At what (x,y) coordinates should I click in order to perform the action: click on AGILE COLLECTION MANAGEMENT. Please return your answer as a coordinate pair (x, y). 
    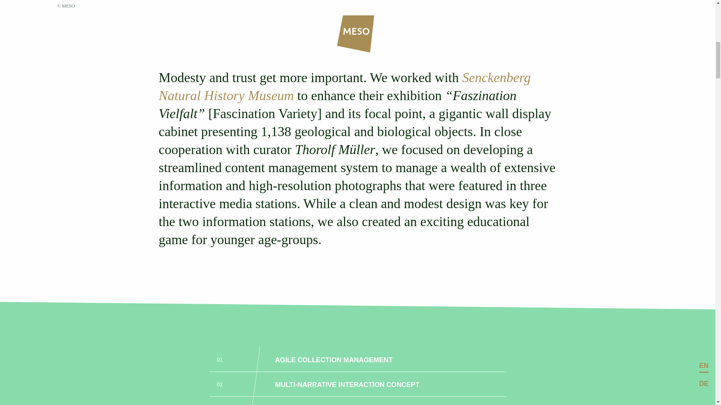
    Looking at the image, I should click on (334, 359).